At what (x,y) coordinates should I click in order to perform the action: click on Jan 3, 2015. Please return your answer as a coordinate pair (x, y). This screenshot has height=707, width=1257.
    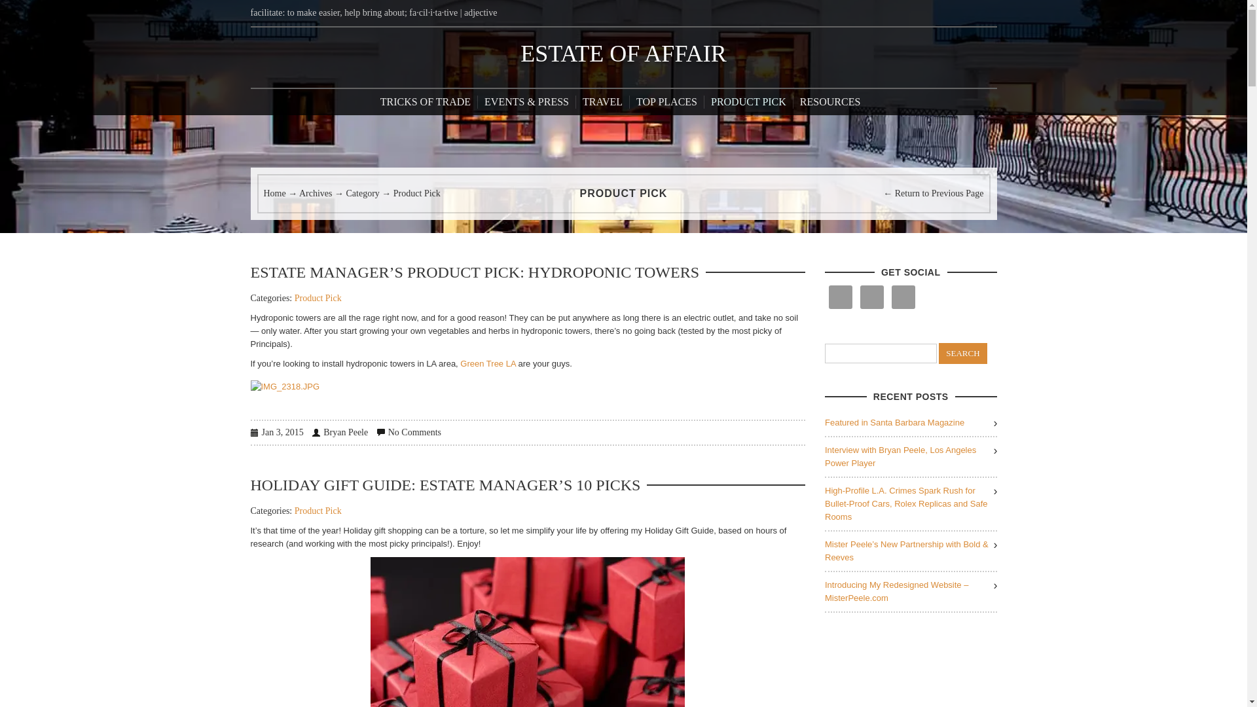
    Looking at the image, I should click on (276, 432).